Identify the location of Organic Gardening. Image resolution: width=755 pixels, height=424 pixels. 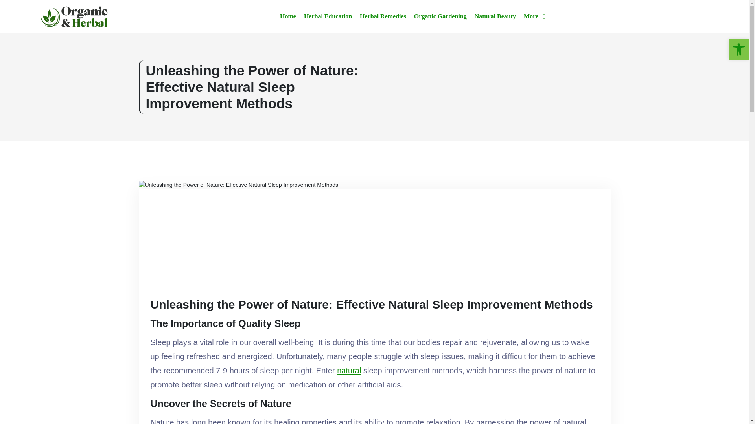
(440, 16).